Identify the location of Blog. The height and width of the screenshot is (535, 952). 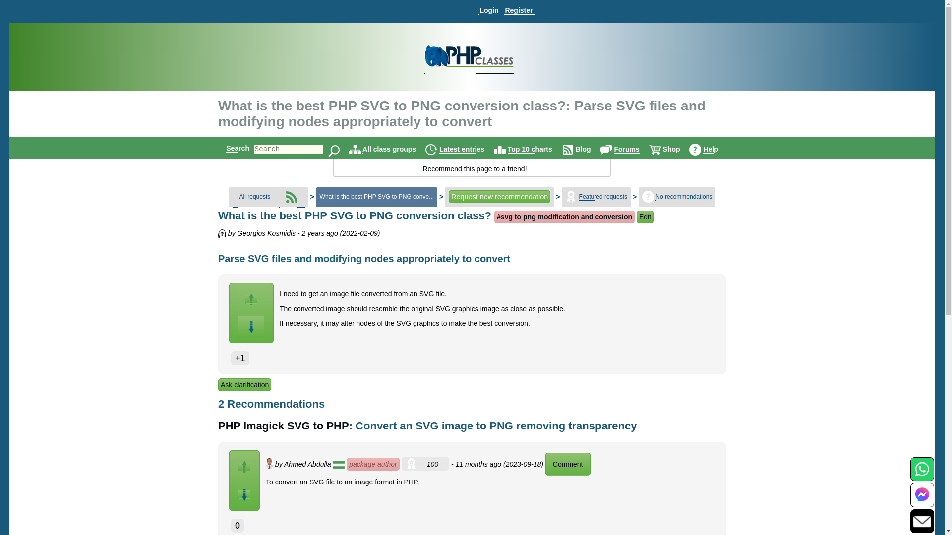
(583, 149).